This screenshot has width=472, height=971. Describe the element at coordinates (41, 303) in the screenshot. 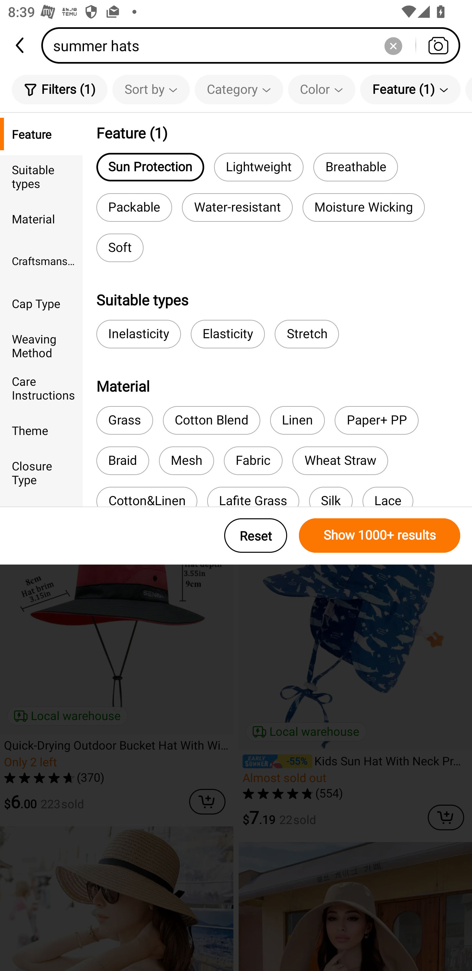

I see `Cap Type` at that location.